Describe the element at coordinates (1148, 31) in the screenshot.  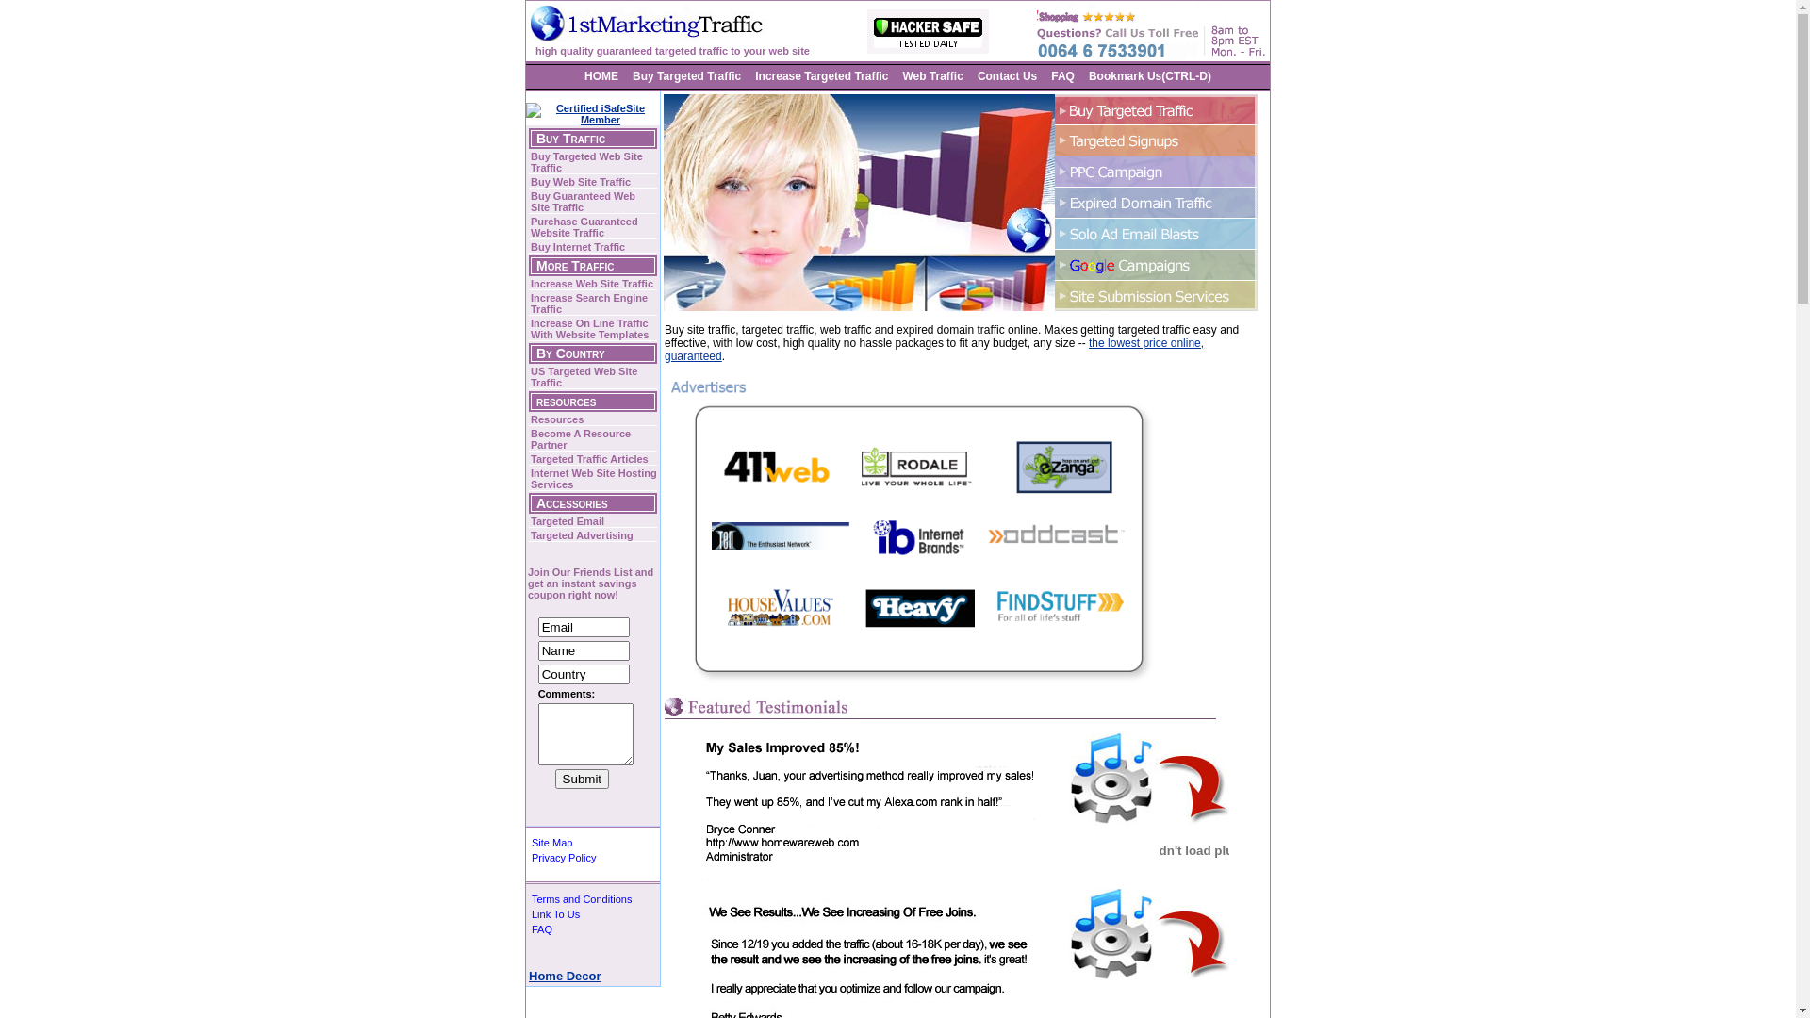
I see `Call Us Toll Free 1-866-942-1311` at that location.